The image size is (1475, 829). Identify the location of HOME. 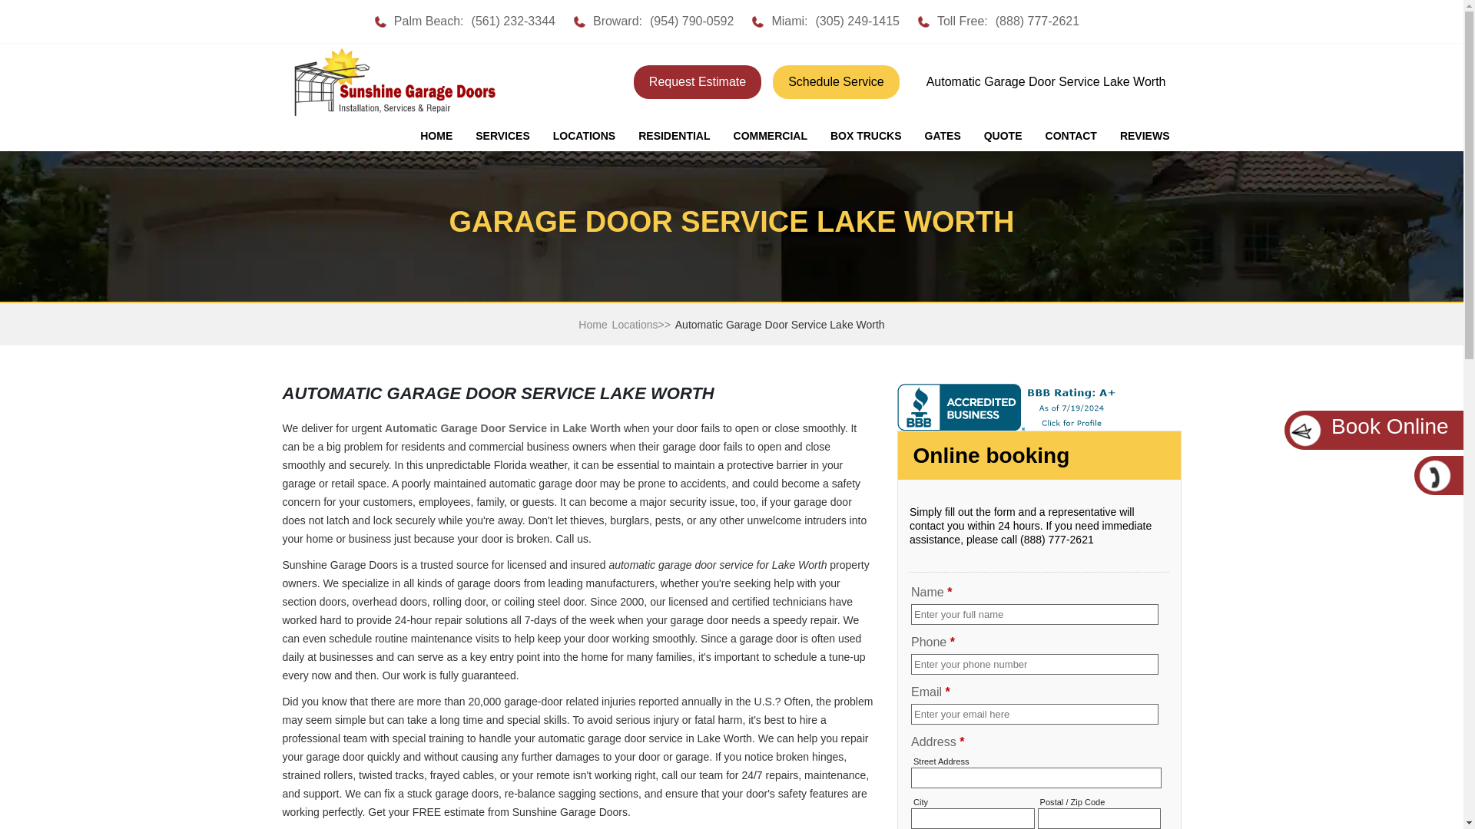
(436, 136).